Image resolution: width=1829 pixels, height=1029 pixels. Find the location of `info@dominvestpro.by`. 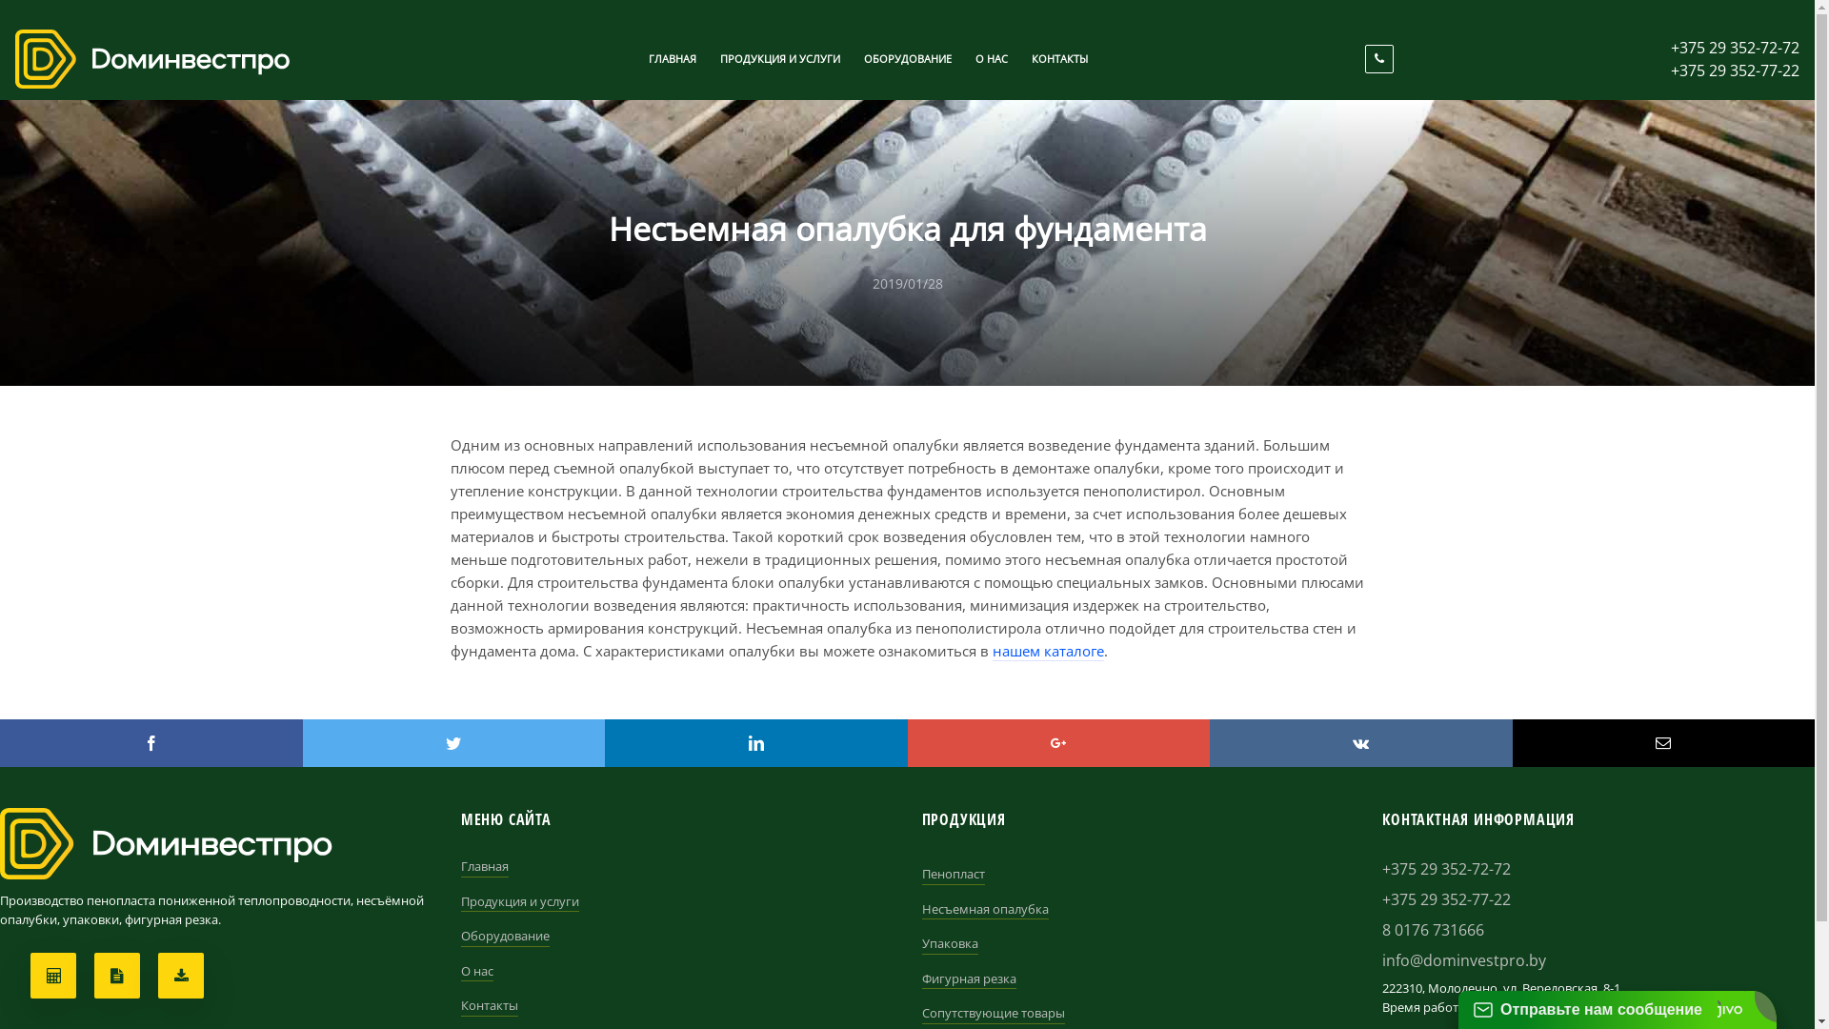

info@dominvestpro.by is located at coordinates (1598, 960).